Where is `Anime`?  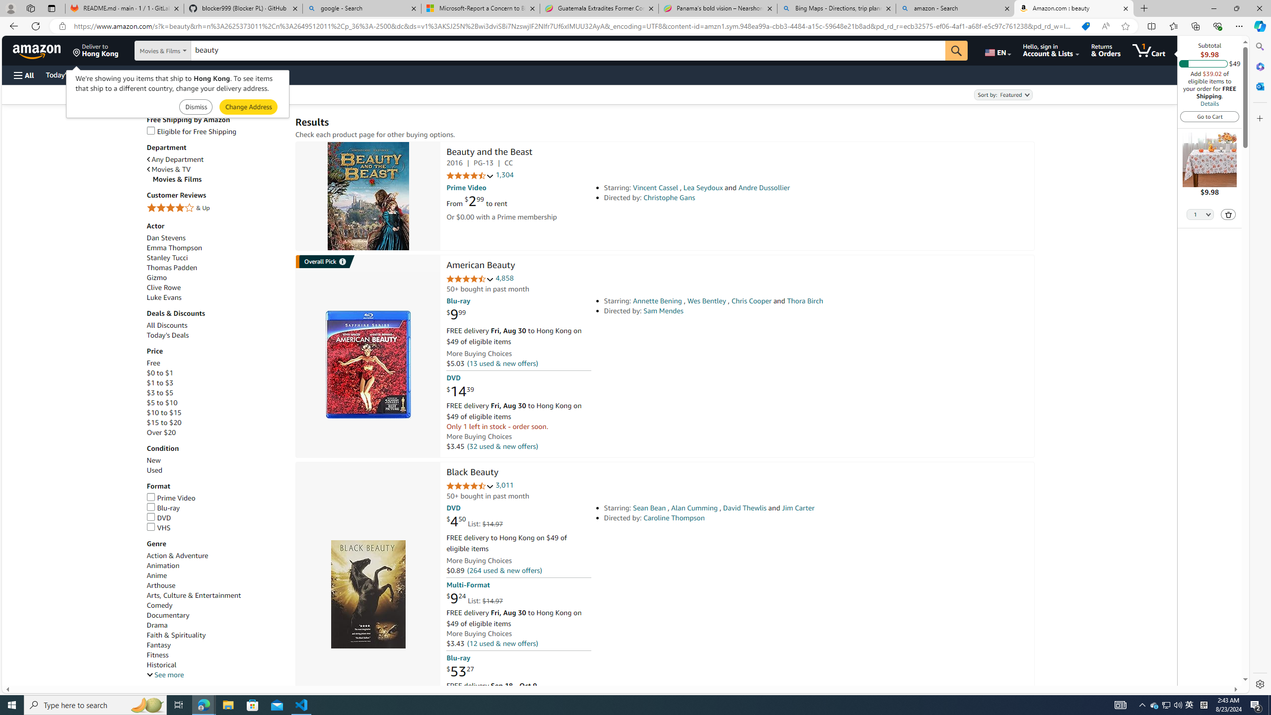 Anime is located at coordinates (216, 575).